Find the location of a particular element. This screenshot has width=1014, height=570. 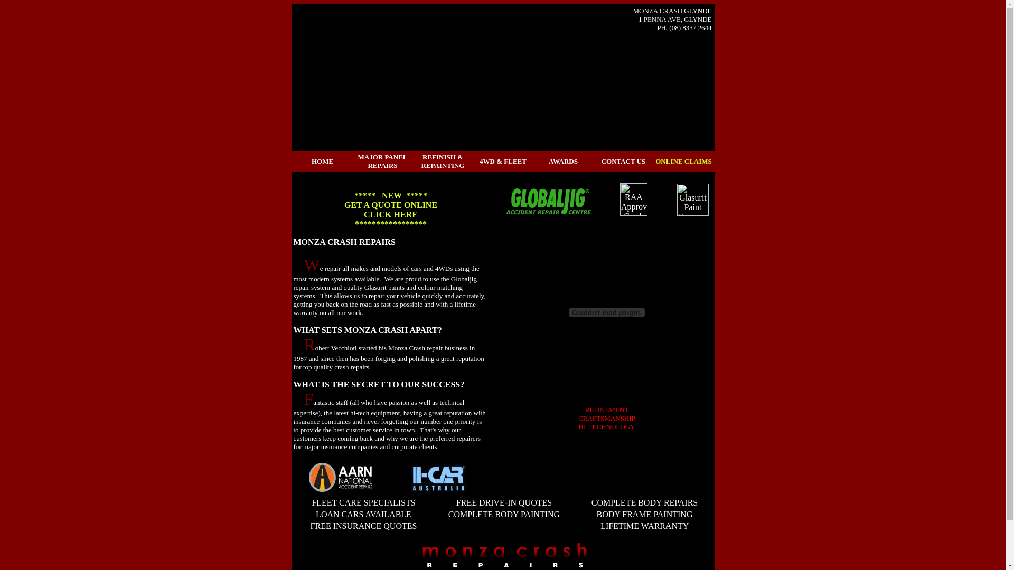

CONTACT US is located at coordinates (624, 161).